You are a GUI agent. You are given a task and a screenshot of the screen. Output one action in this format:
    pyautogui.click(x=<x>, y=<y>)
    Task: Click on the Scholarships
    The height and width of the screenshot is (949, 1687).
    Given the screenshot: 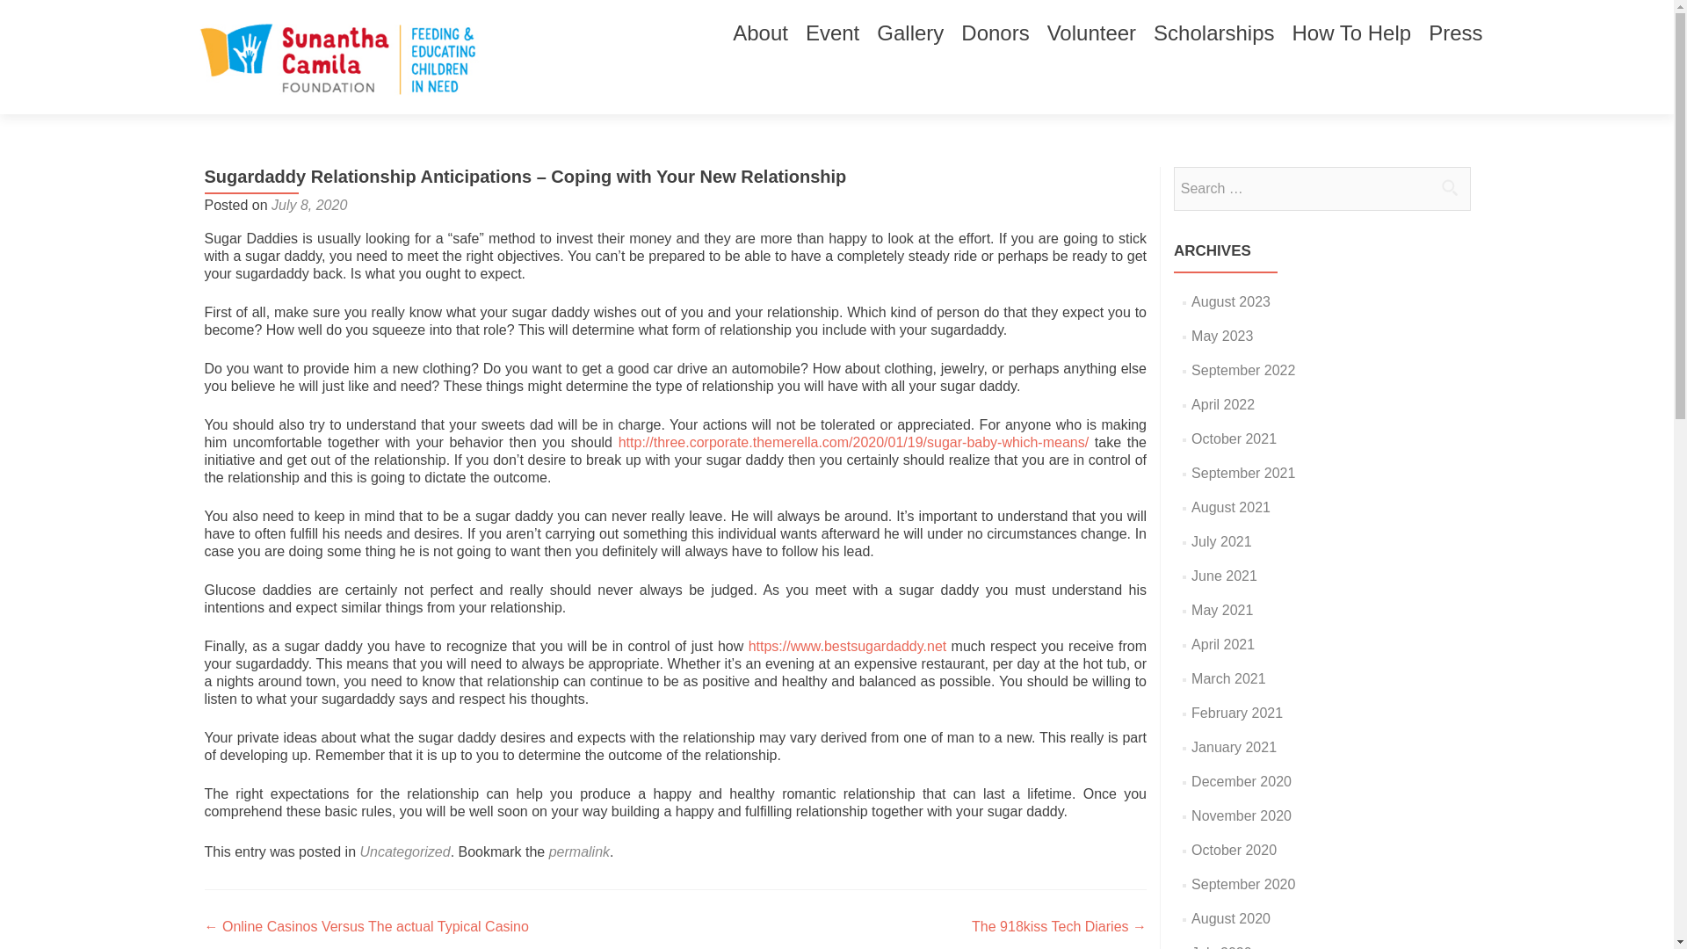 What is the action you would take?
    pyautogui.click(x=1213, y=33)
    